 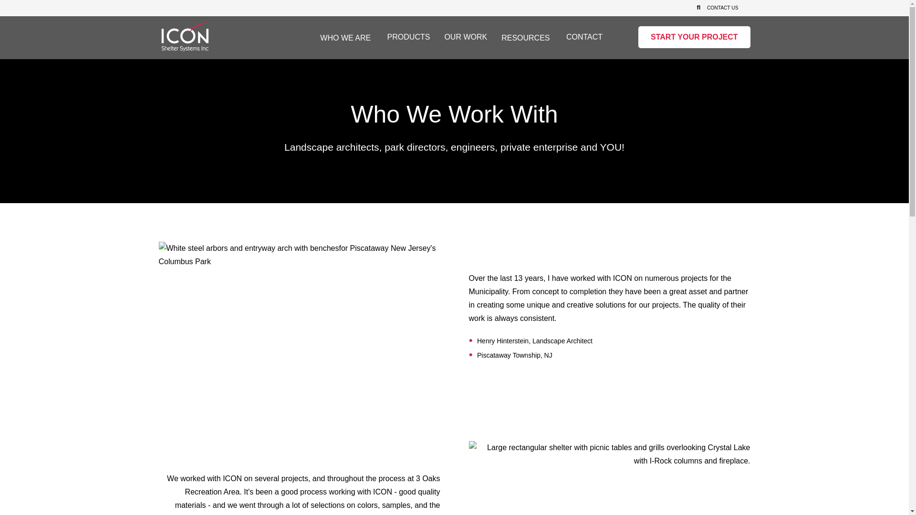 I want to click on PRODUCTS, so click(x=409, y=38).